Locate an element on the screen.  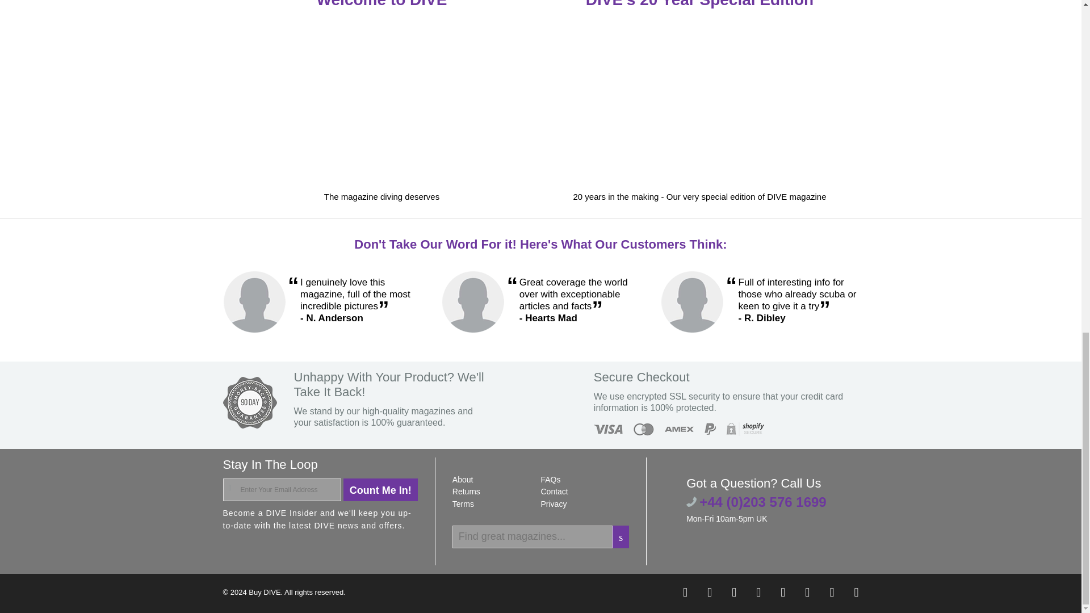
N. Anderson is located at coordinates (253, 302).